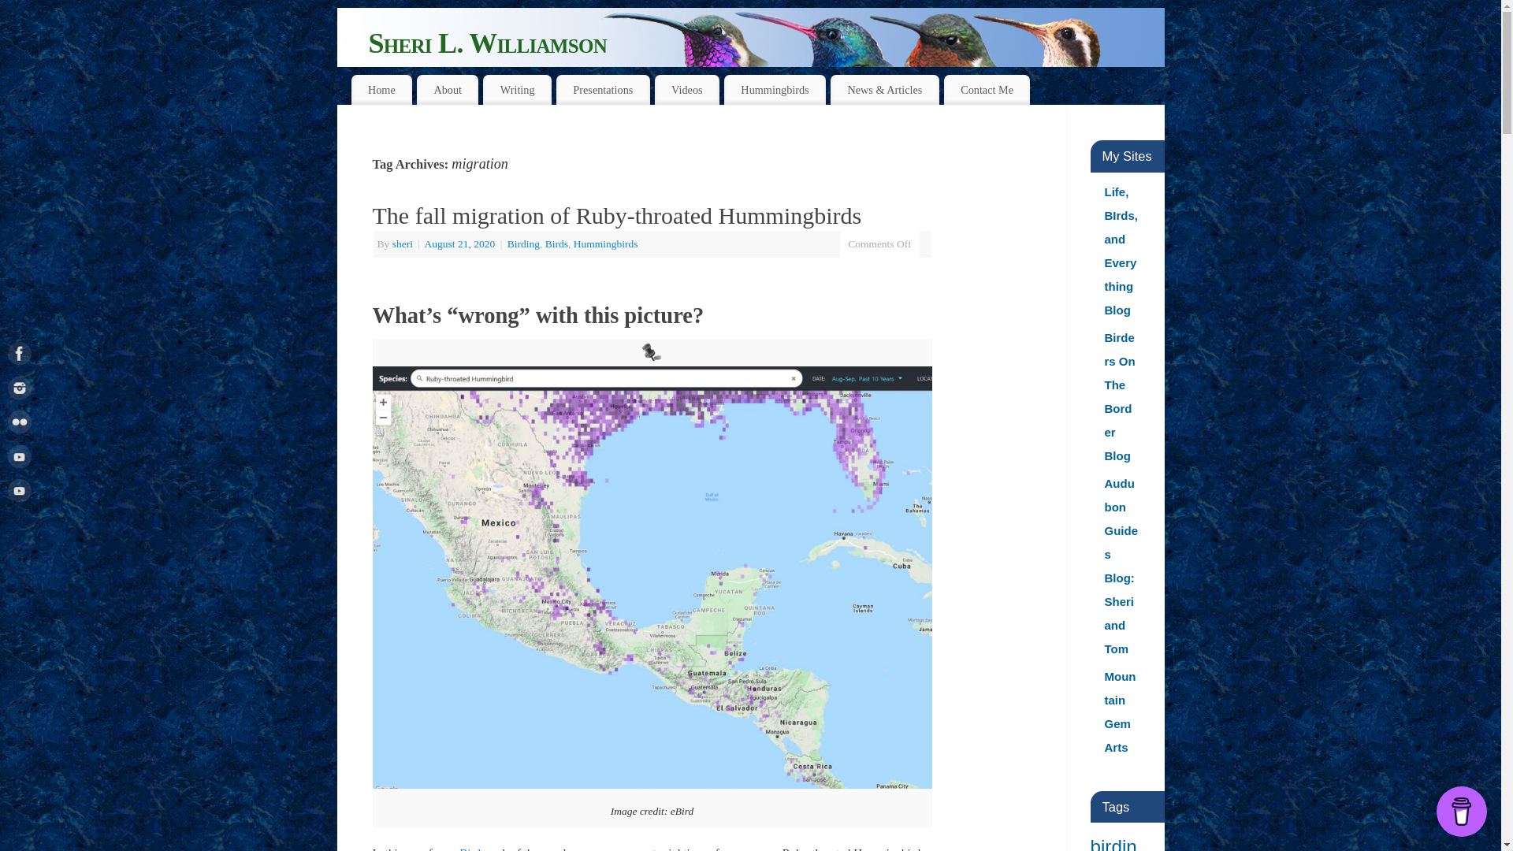  I want to click on Presentations, so click(604, 90).